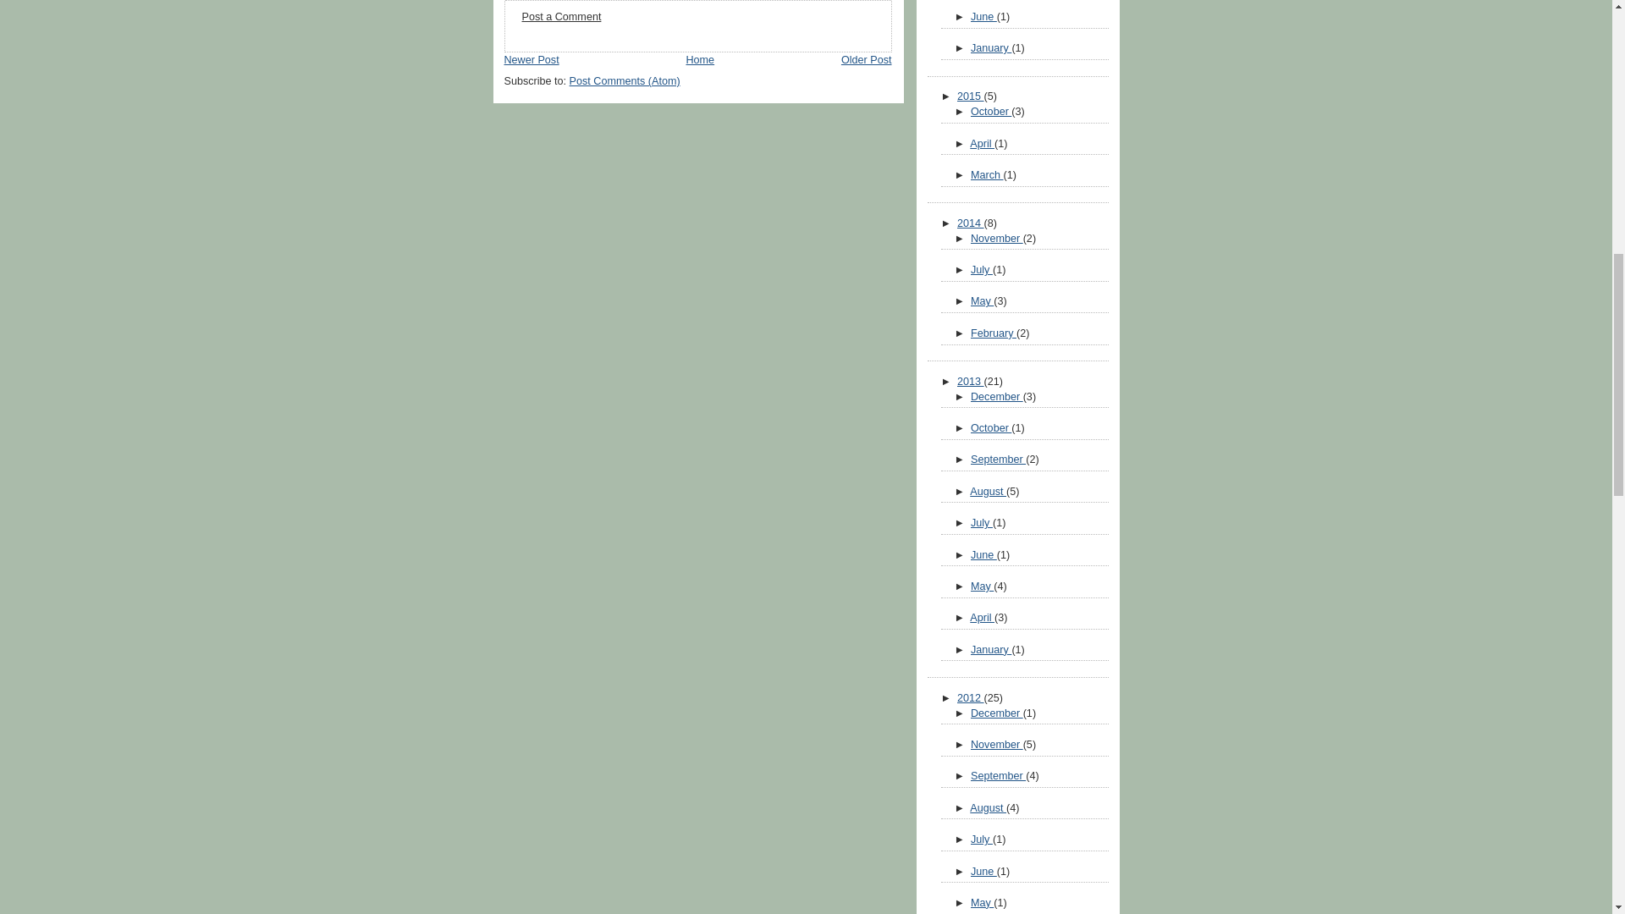  I want to click on Post a Comment, so click(561, 17).